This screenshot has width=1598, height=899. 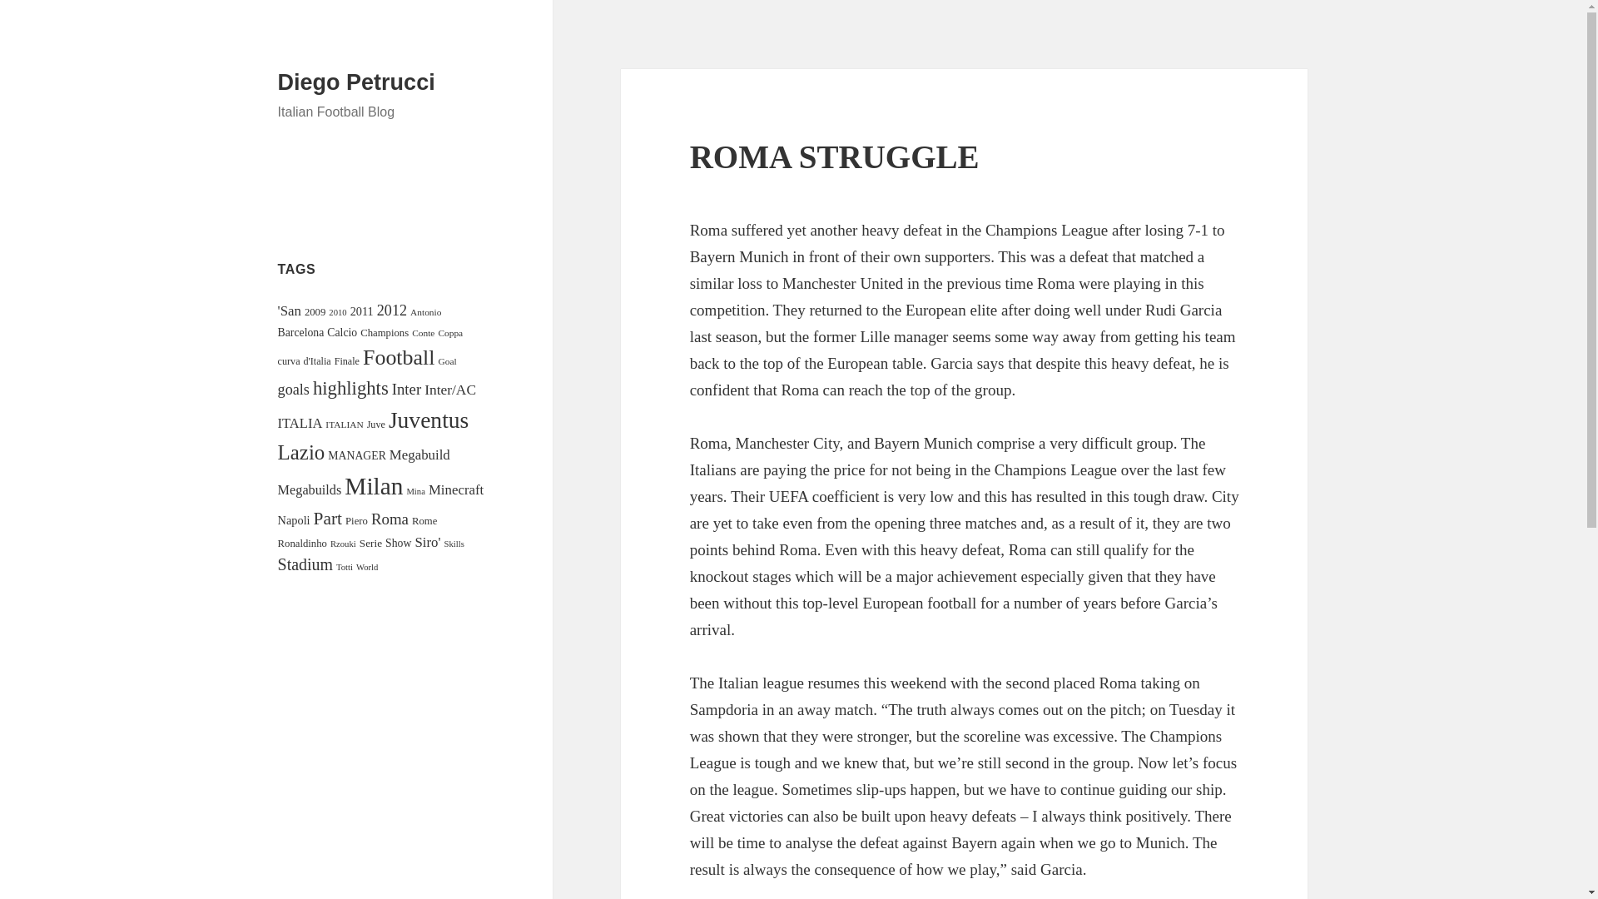 I want to click on Inter, so click(x=406, y=389).